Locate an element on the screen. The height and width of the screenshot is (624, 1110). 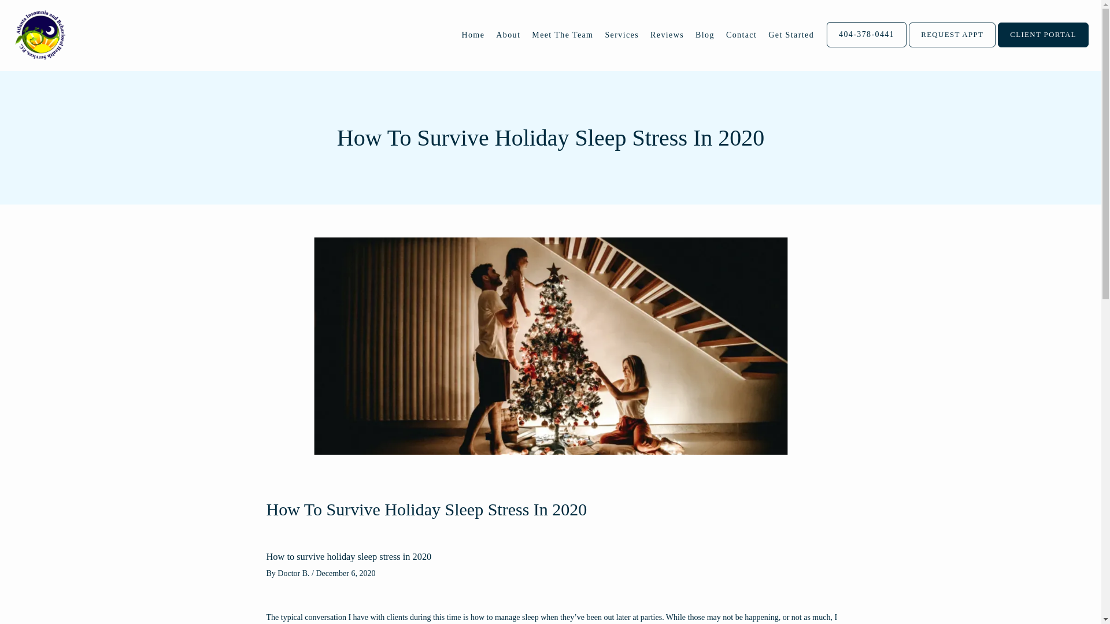
About is located at coordinates (508, 35).